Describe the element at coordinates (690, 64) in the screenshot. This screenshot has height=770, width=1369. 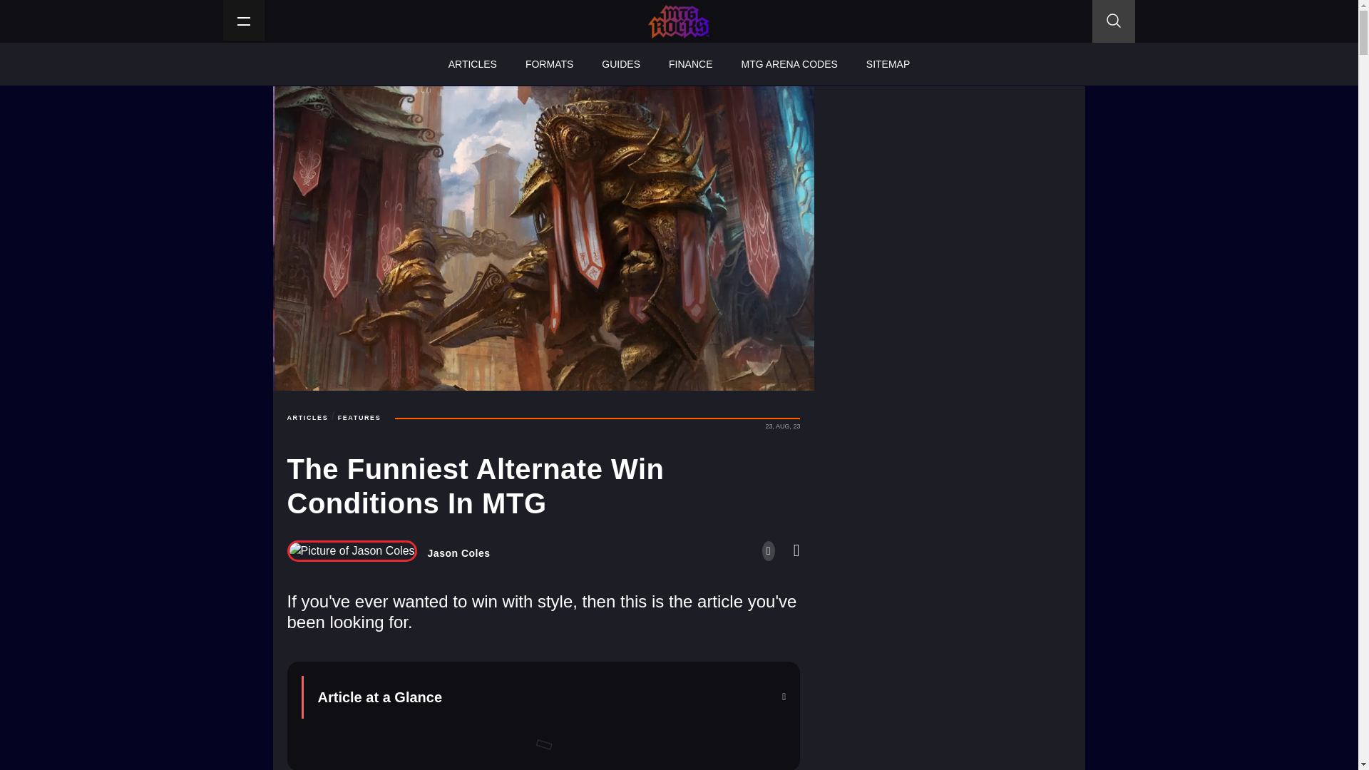
I see `FINANCE` at that location.